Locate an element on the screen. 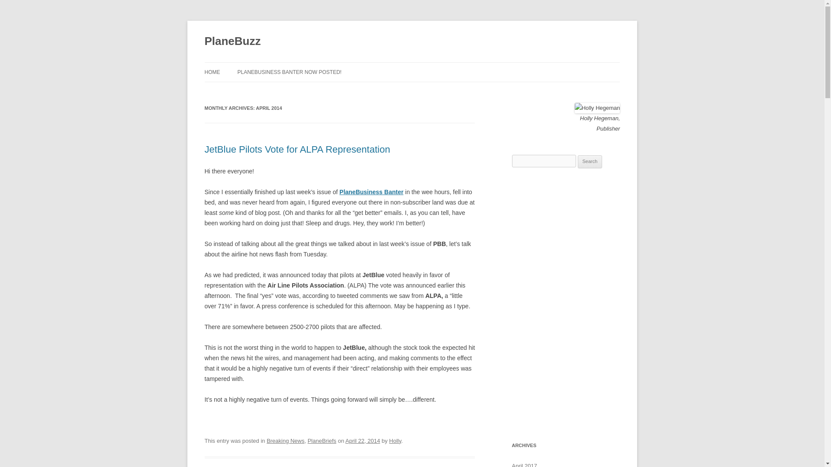 The image size is (831, 467). View all posts by Holly is located at coordinates (395, 441).